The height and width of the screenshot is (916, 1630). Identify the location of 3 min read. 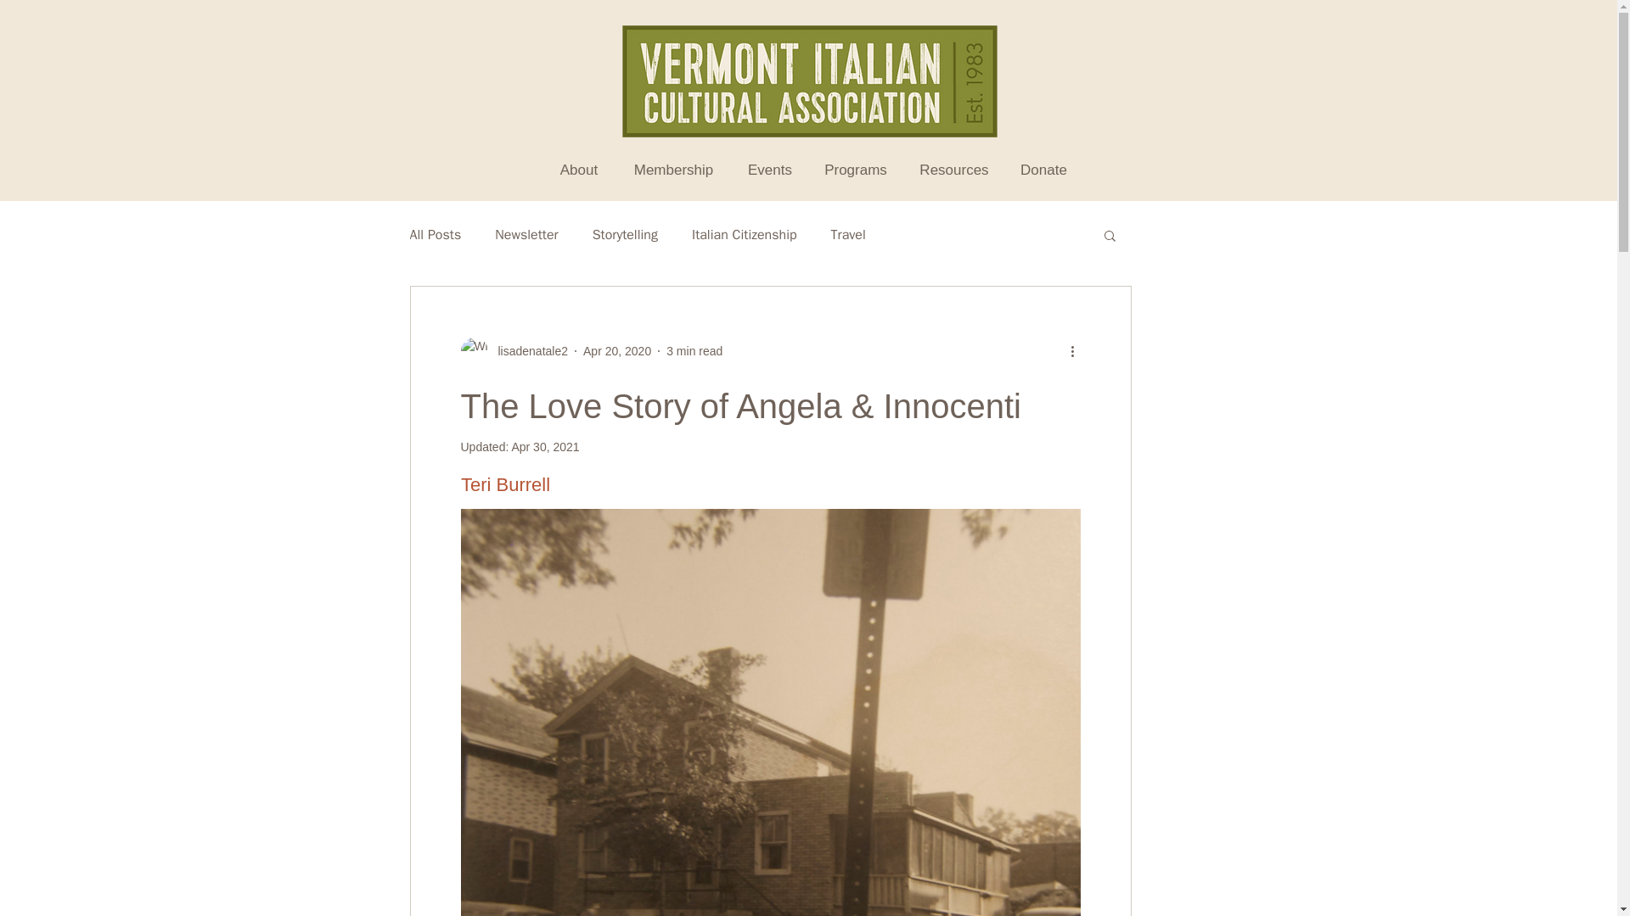
(694, 351).